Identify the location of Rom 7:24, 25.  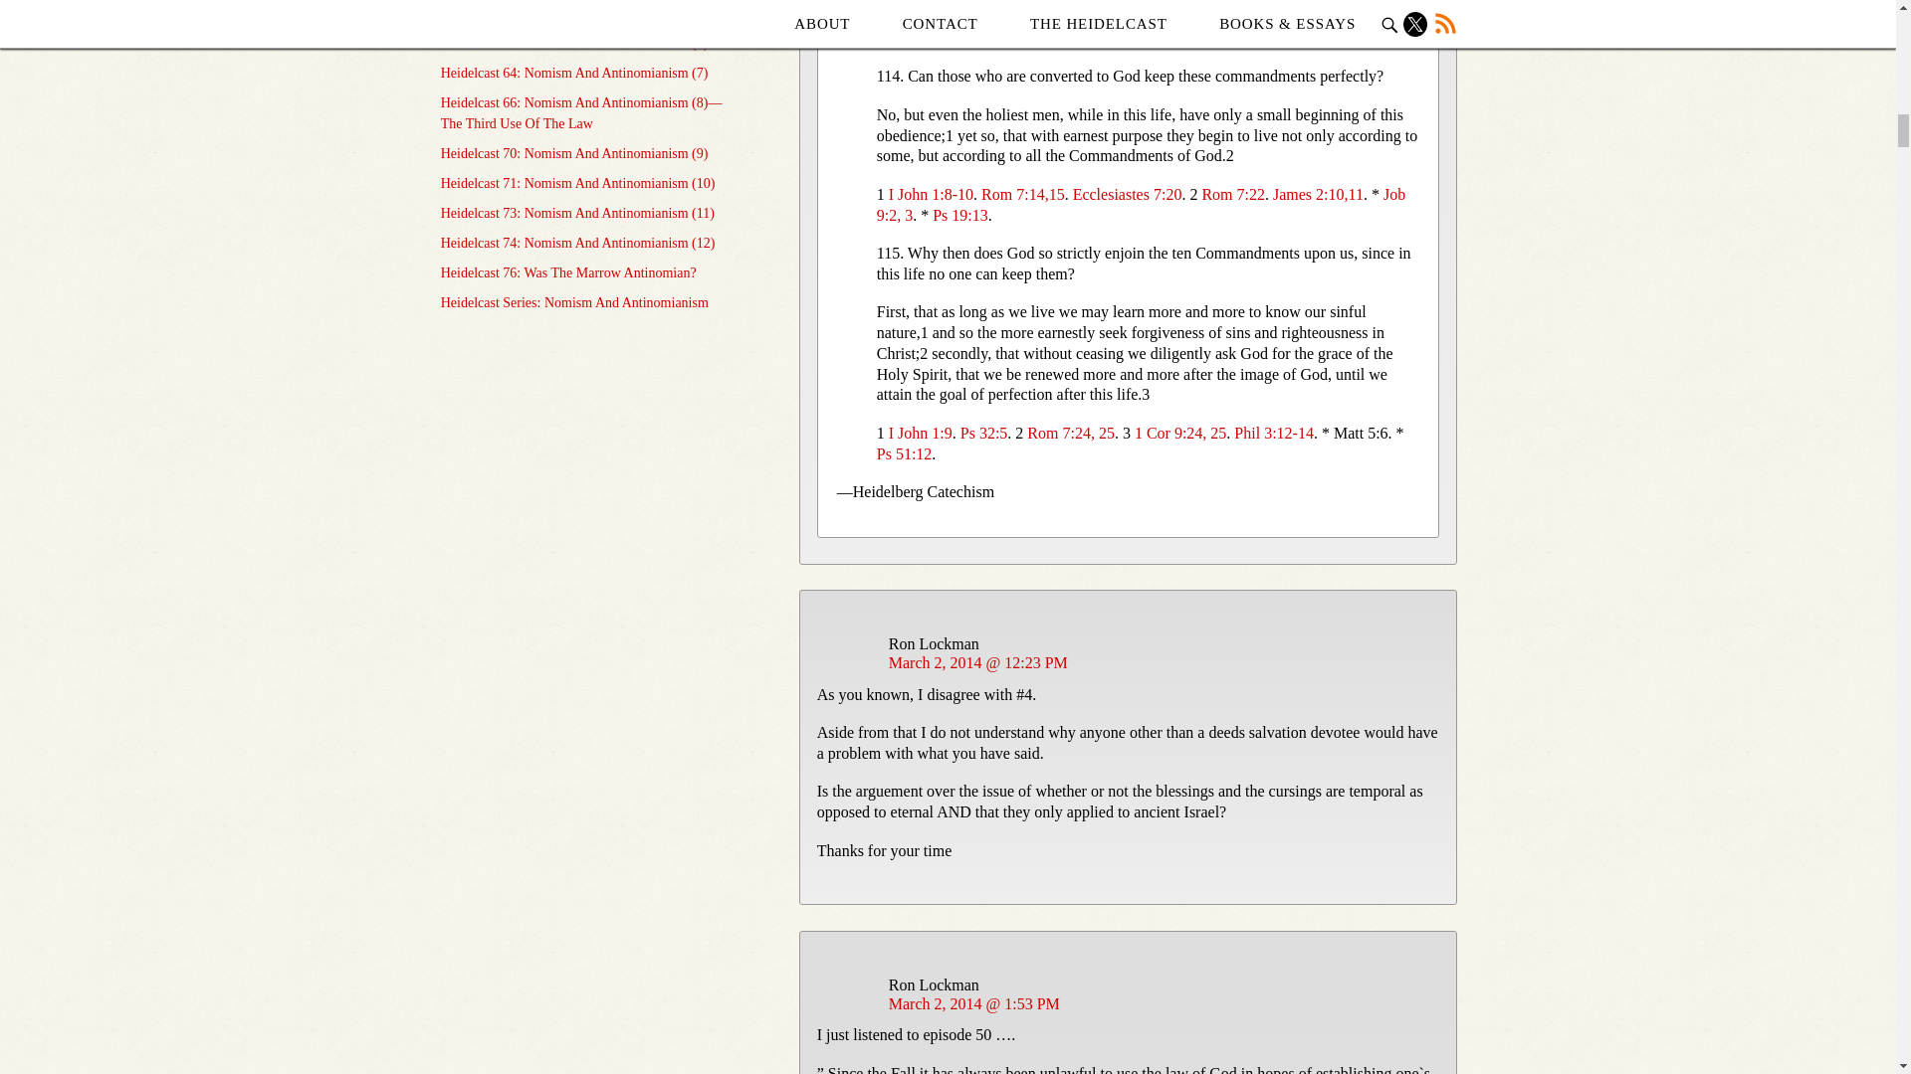
(1071, 432).